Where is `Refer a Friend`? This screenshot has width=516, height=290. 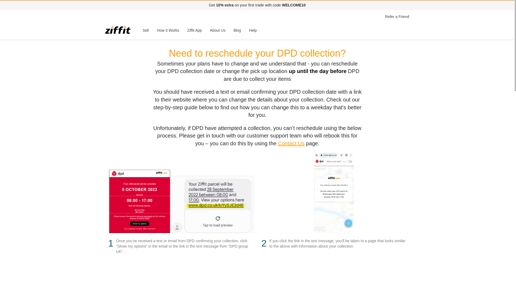
Refer a Friend is located at coordinates (397, 17).